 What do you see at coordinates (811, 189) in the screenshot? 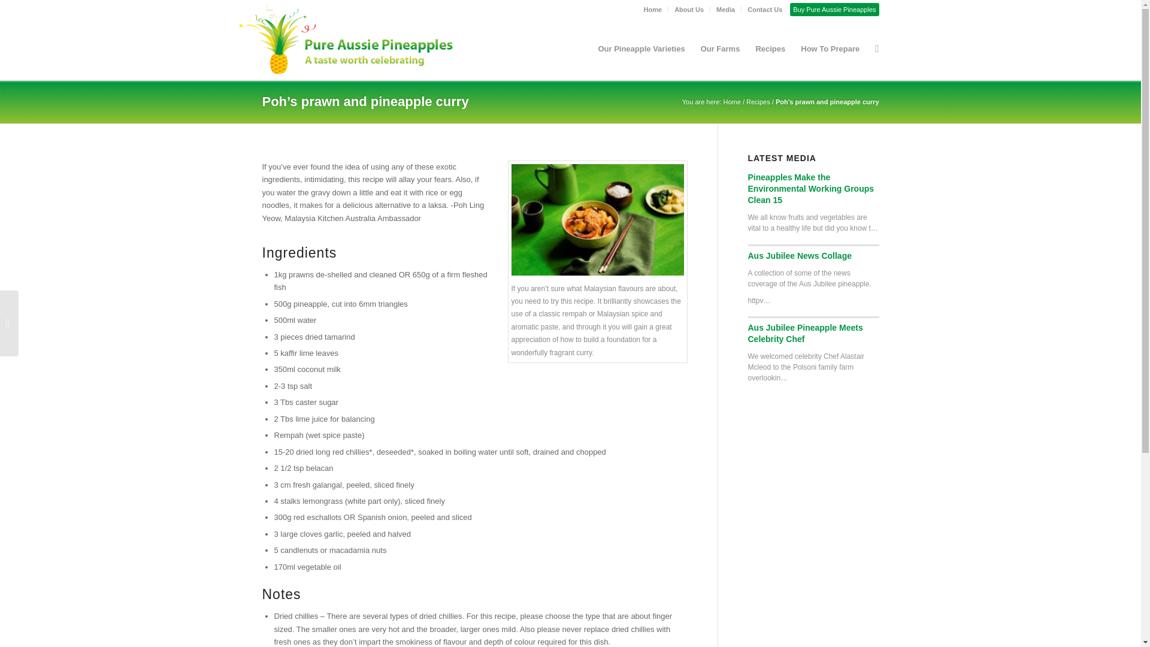
I see `Pineapples Make the Environmental Working Groups Clean 15` at bounding box center [811, 189].